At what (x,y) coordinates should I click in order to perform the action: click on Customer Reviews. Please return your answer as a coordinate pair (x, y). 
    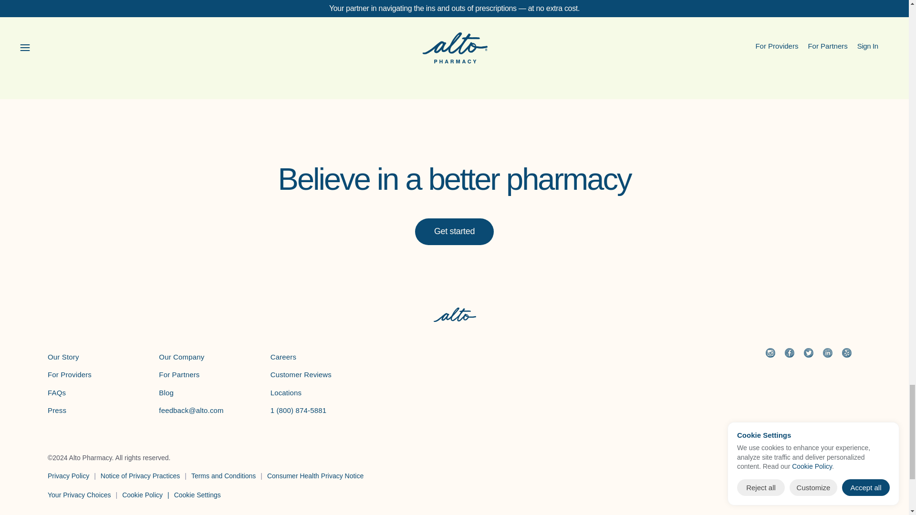
    Looking at the image, I should click on (315, 476).